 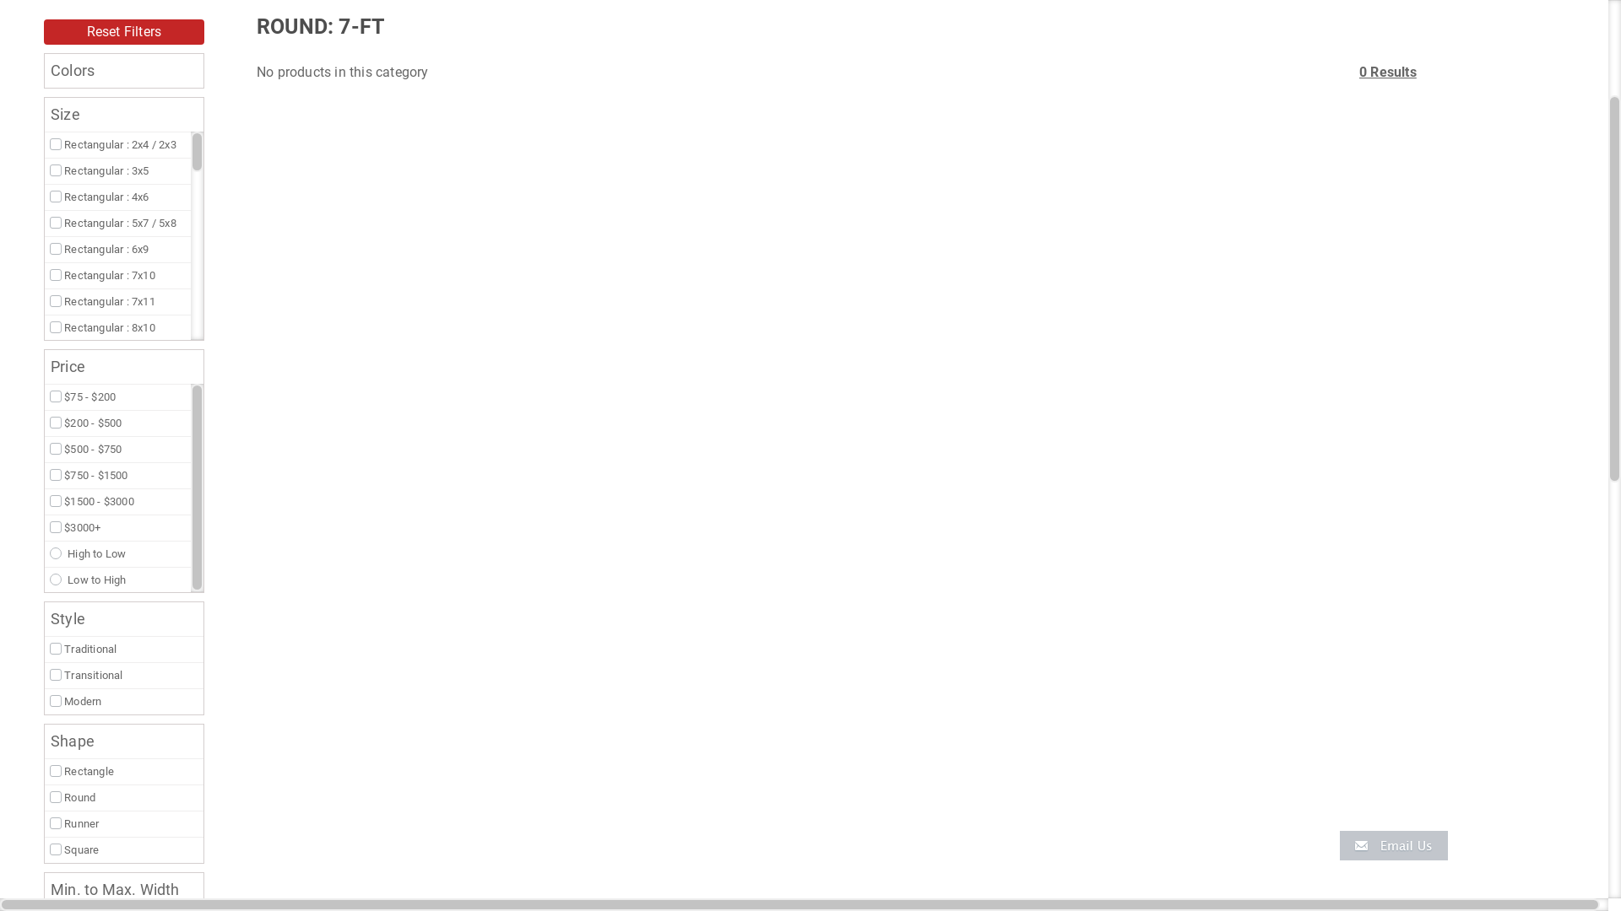 I want to click on Special Offers, so click(x=984, y=190).